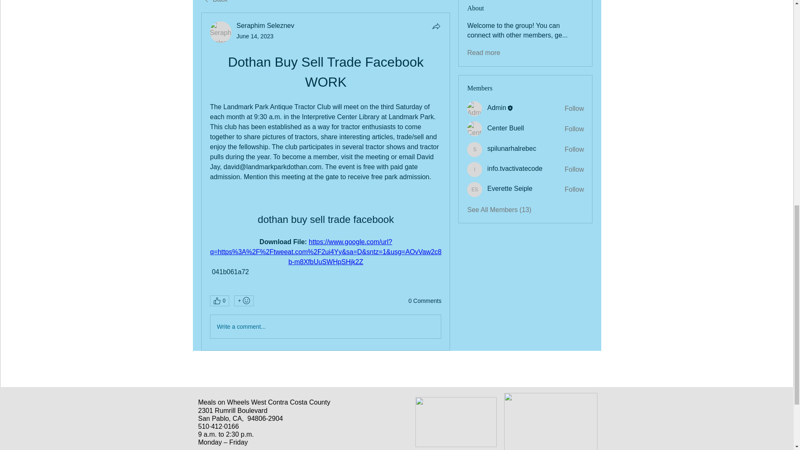  I want to click on June 14, 2023, so click(255, 36).